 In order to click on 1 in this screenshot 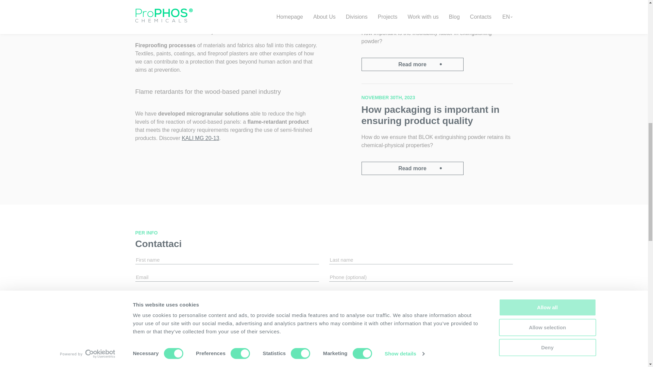, I will do `click(143, 339)`.